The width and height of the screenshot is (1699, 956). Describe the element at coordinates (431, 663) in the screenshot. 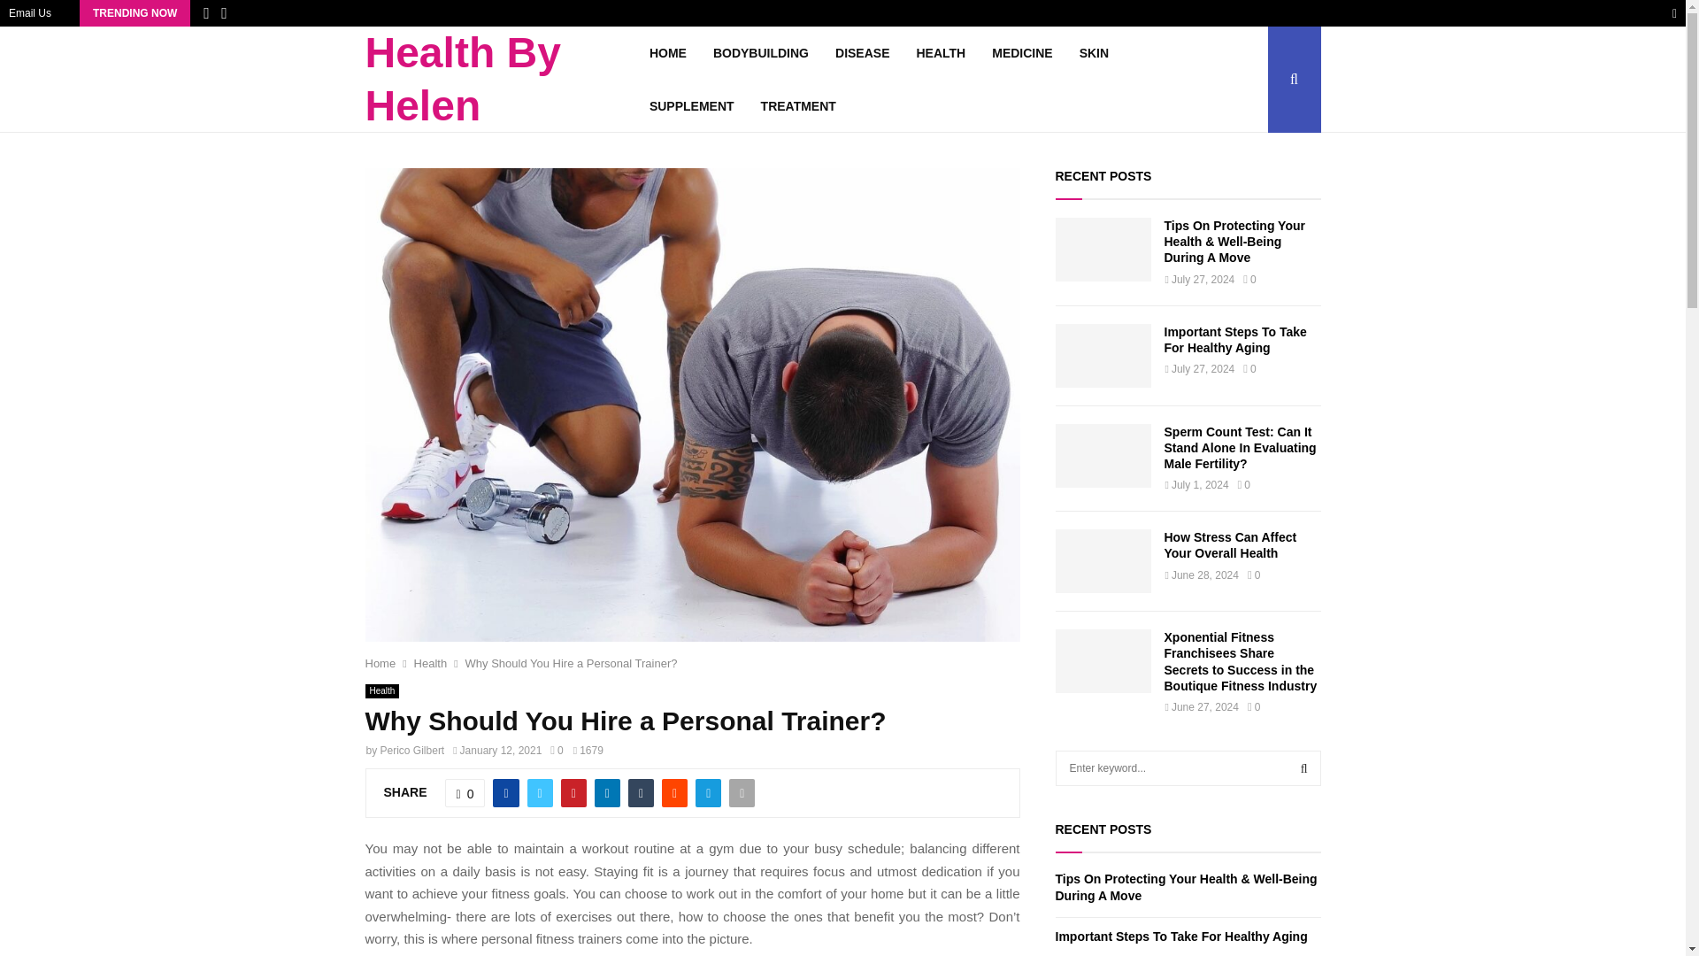

I see `Health` at that location.